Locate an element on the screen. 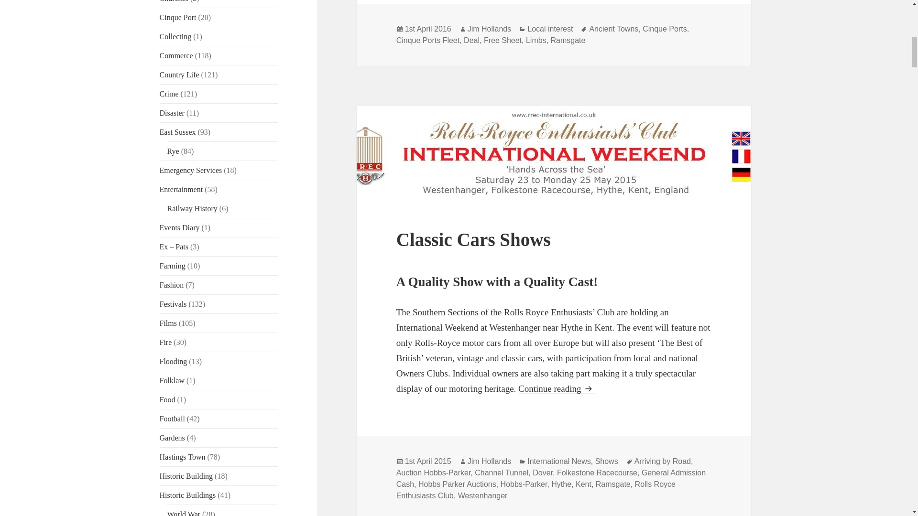 The image size is (918, 516). Crime is located at coordinates (169, 94).